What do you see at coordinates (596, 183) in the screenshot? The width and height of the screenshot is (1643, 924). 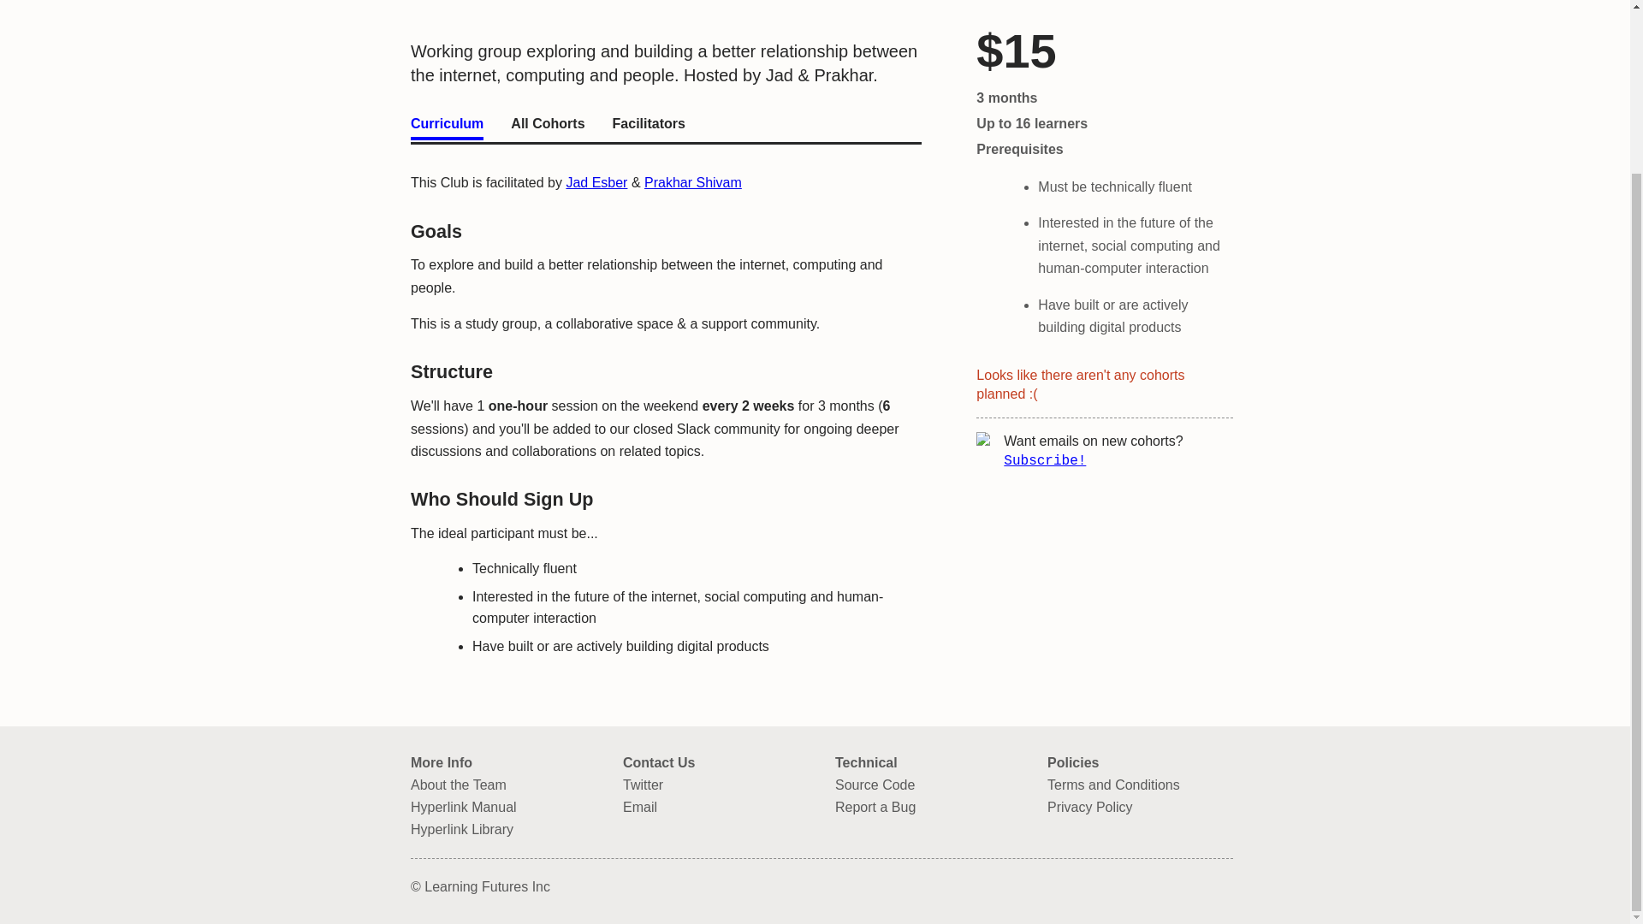 I see `Jad Esber` at bounding box center [596, 183].